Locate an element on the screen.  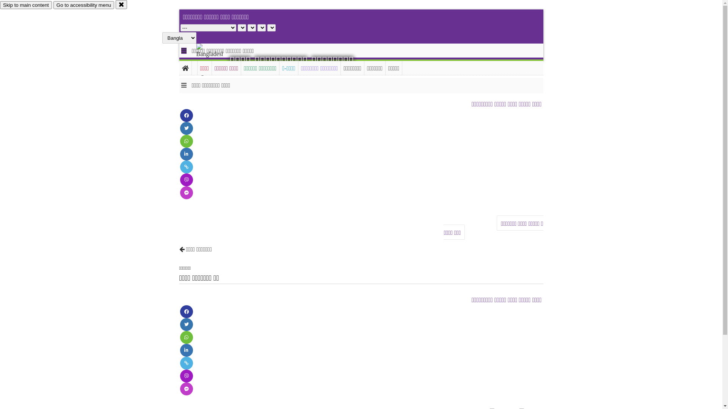

                
             is located at coordinates (216, 60).